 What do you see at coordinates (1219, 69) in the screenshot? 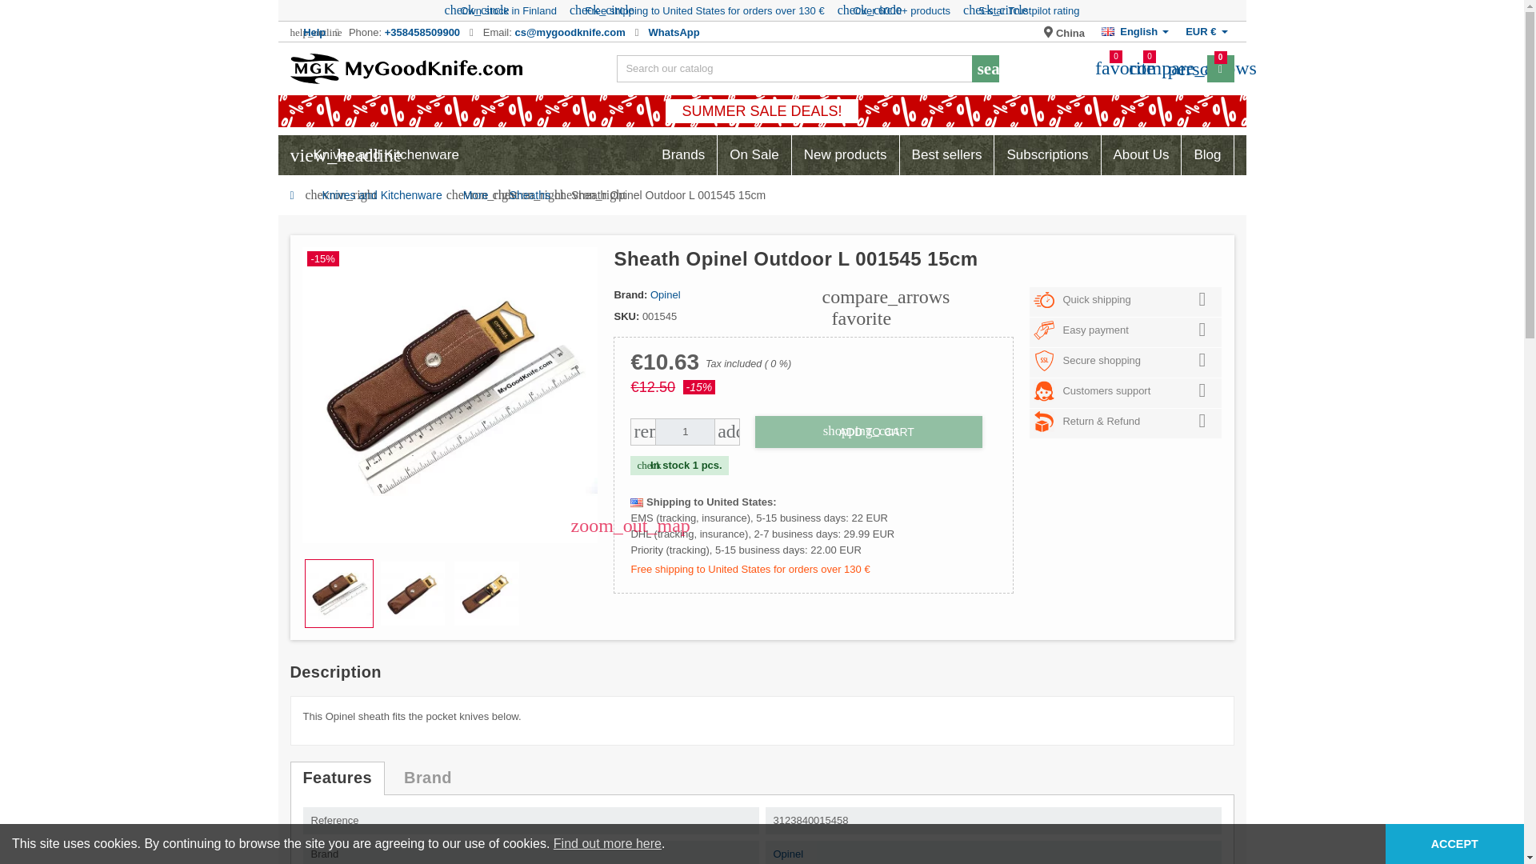
I see `0` at bounding box center [1219, 69].